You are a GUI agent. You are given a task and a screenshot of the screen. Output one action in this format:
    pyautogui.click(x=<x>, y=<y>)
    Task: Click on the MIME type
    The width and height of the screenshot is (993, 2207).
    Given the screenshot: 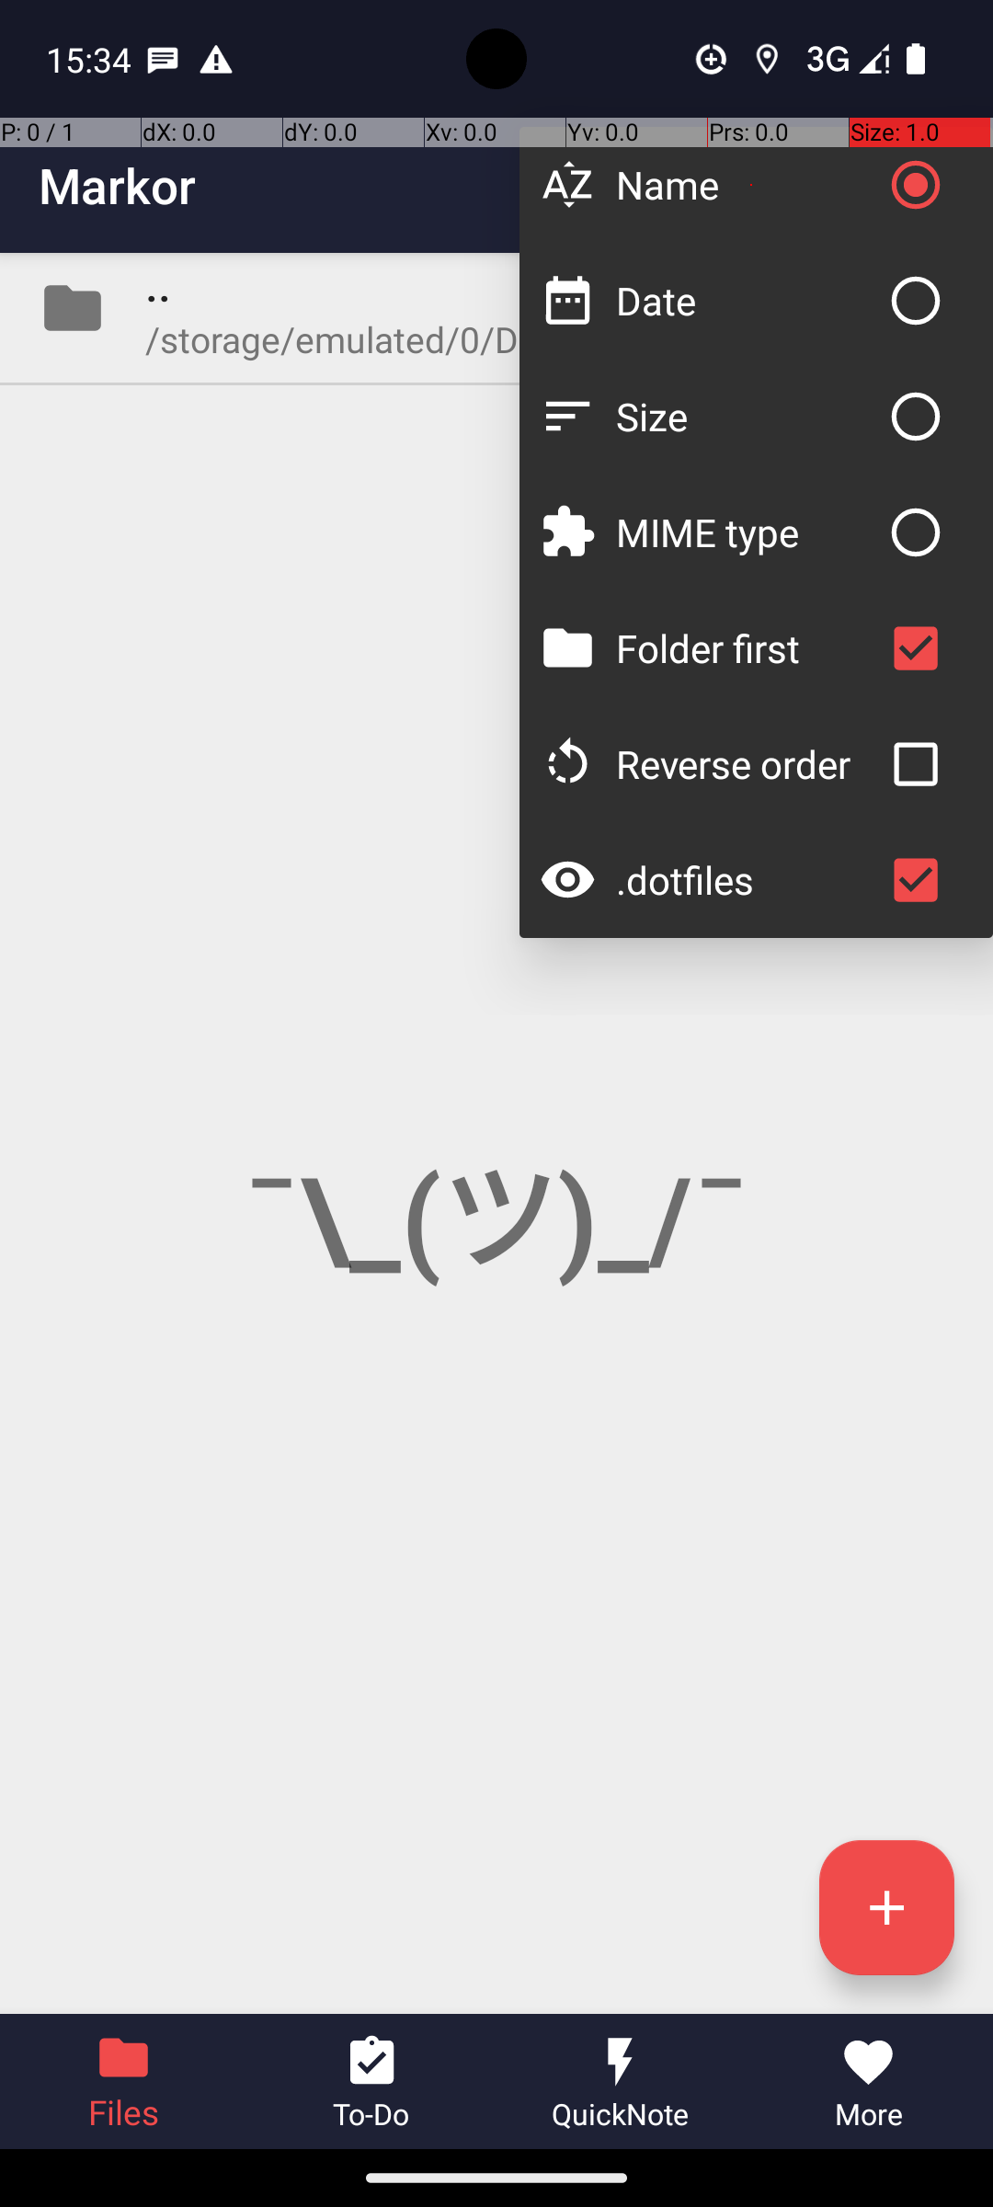 What is the action you would take?
    pyautogui.click(x=747, y=532)
    